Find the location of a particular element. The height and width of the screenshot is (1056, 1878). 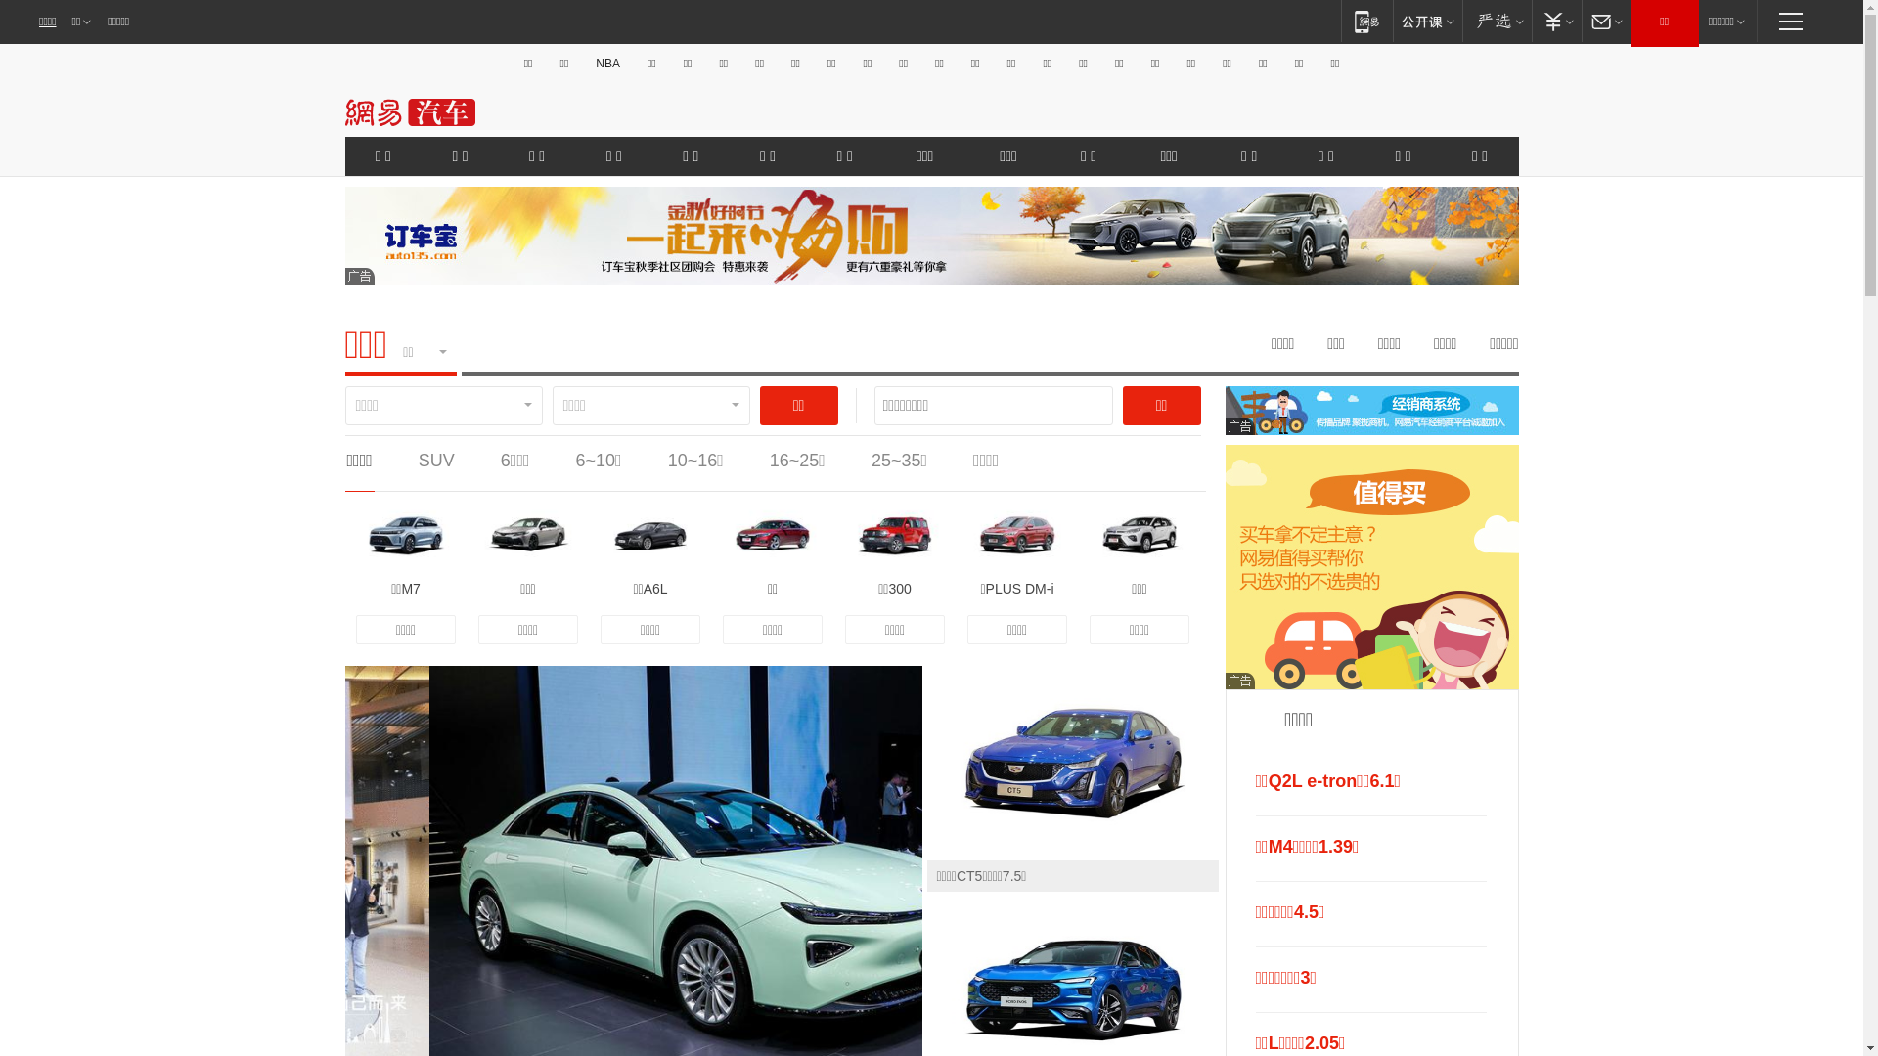

B1 is located at coordinates (1371, 567).